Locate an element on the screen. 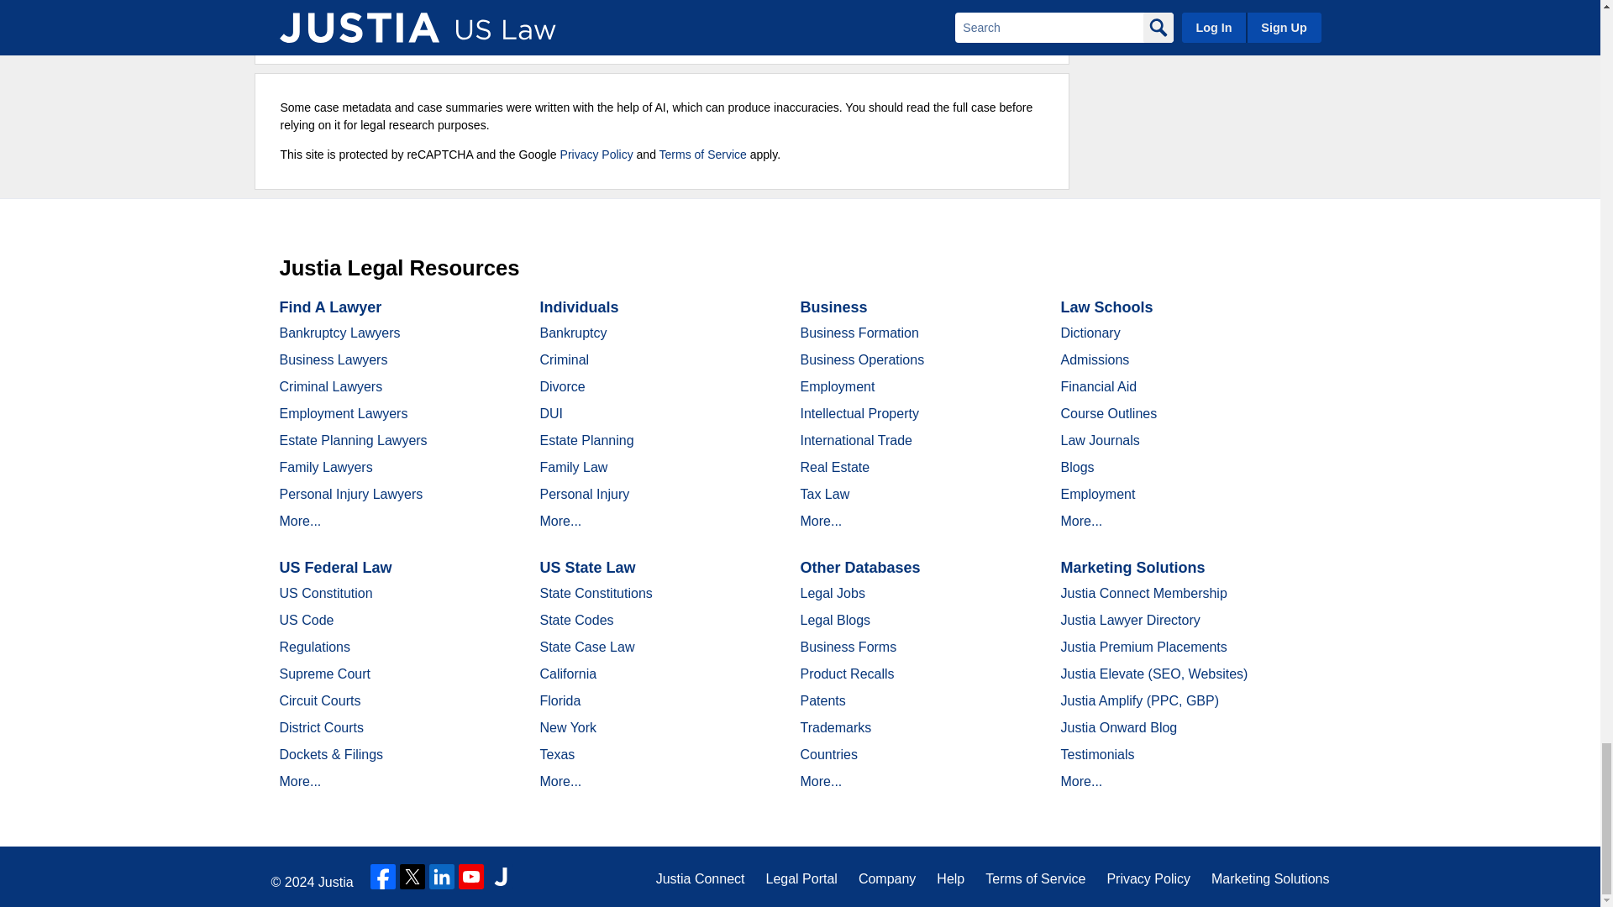 The image size is (1613, 907). Twitter is located at coordinates (412, 877).